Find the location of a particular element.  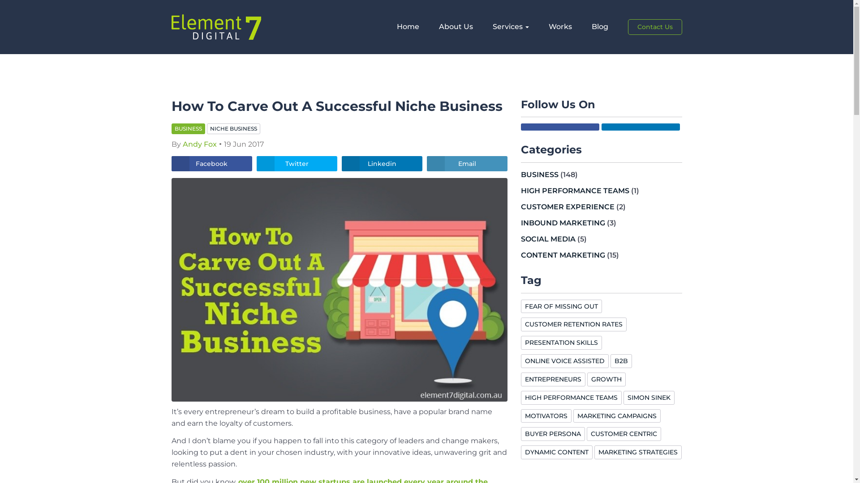

Linkedin for Element 7 Digital is located at coordinates (641, 127).